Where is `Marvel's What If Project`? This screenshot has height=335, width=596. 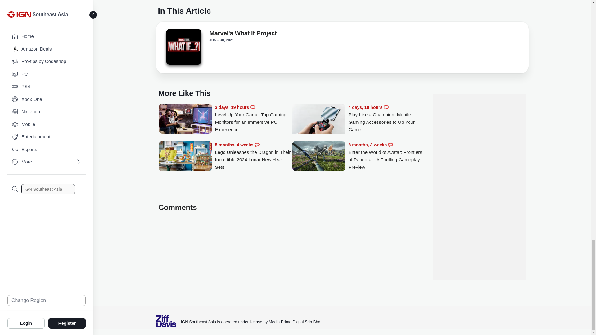 Marvel's What If Project is located at coordinates (243, 34).